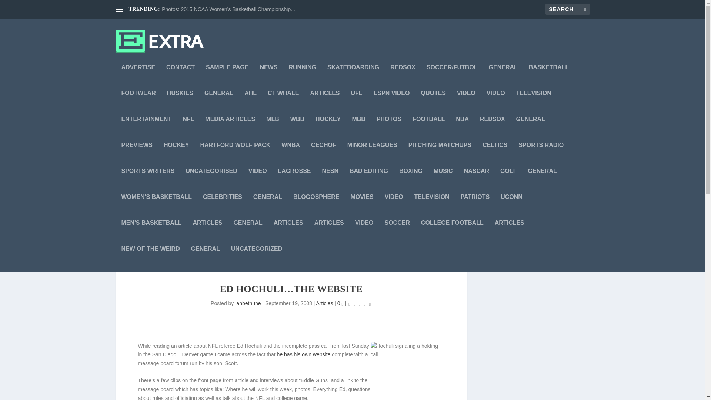  Describe the element at coordinates (138, 103) in the screenshot. I see `FOOTWEAR` at that location.